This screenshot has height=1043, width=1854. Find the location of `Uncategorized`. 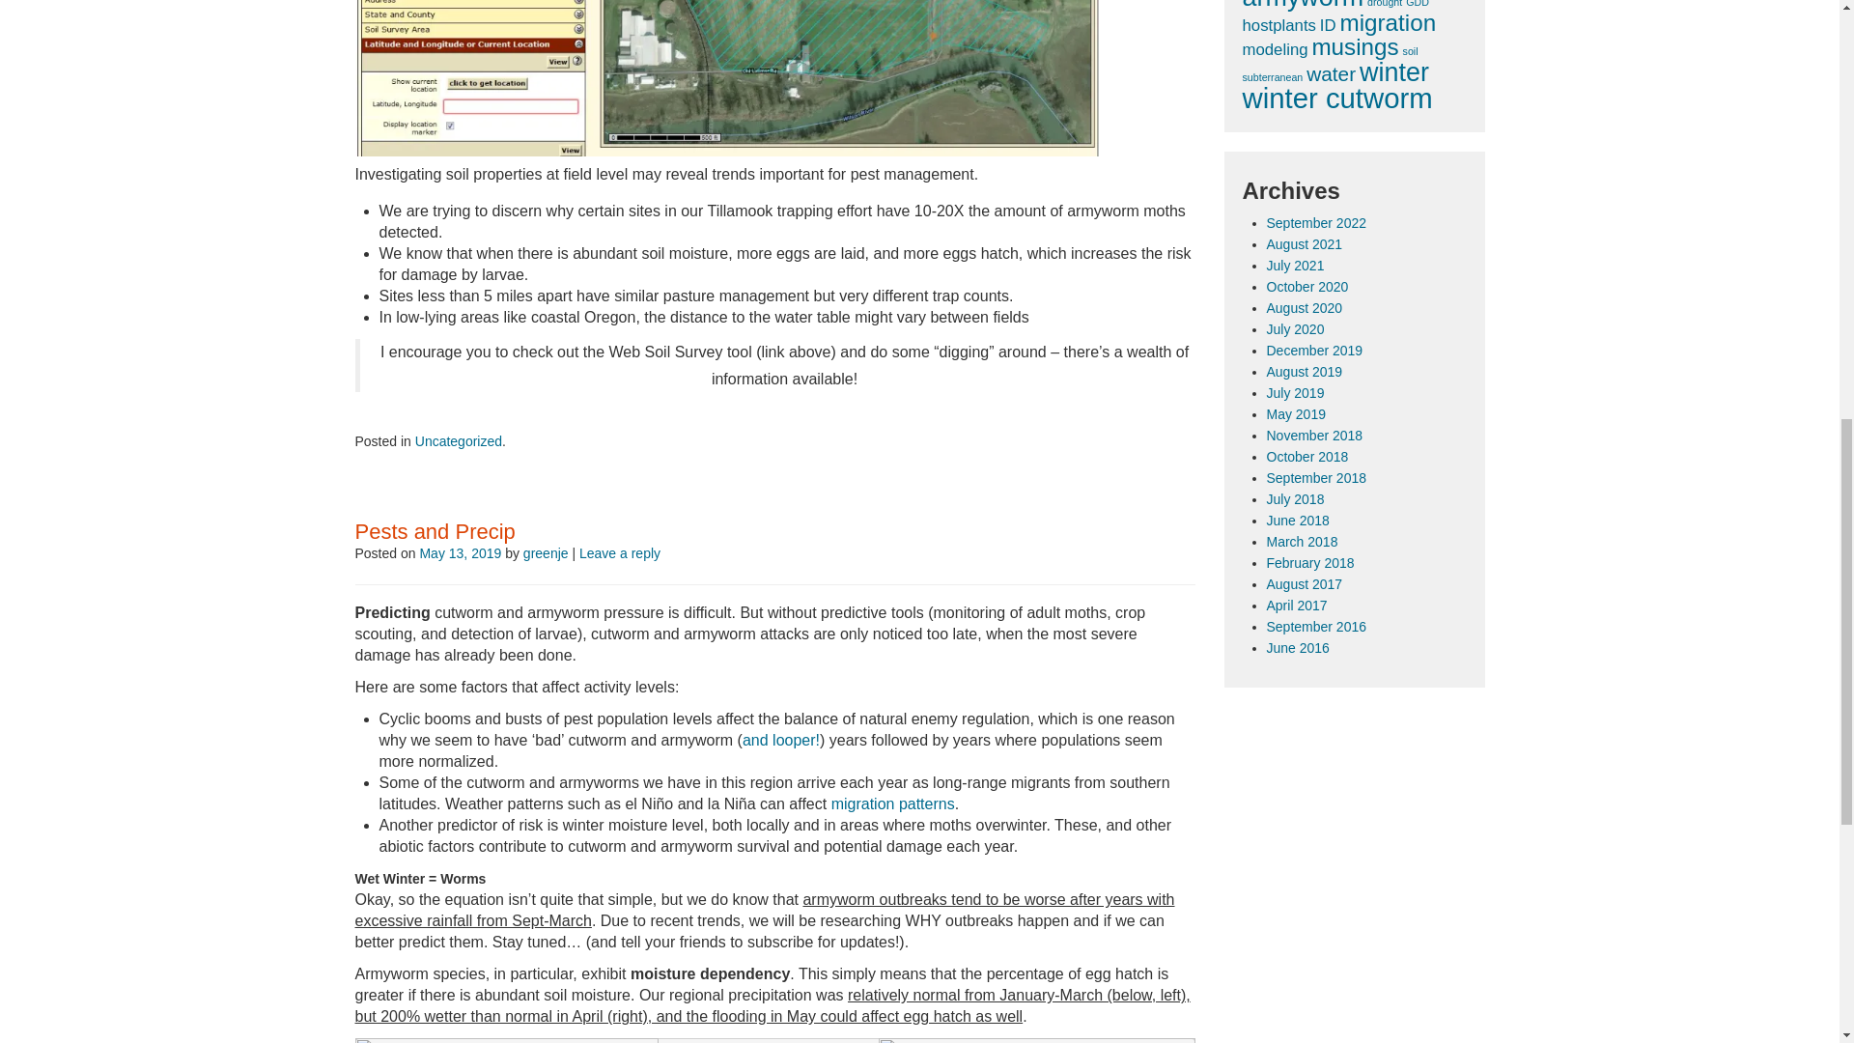

Uncategorized is located at coordinates (459, 441).